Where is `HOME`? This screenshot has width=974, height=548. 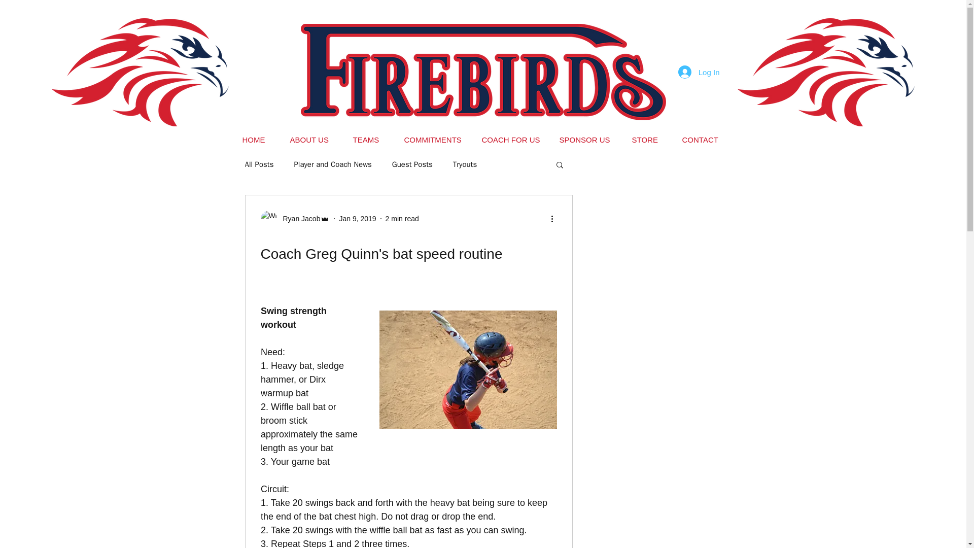 HOME is located at coordinates (258, 140).